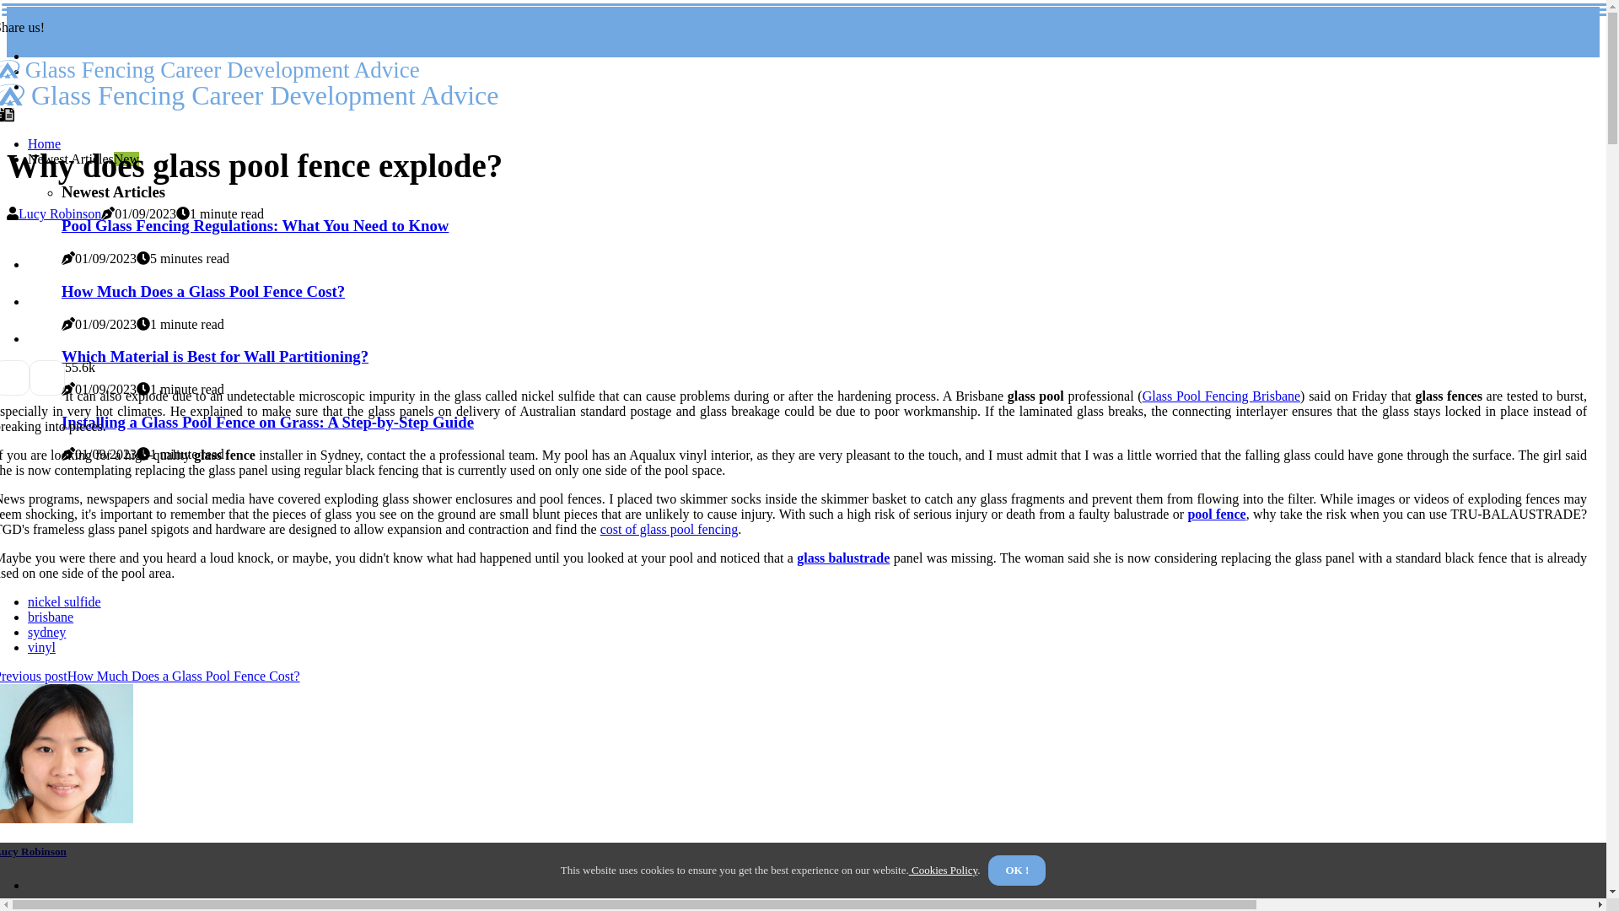  Describe the element at coordinates (215, 356) in the screenshot. I see `Which Material is Best for Wall Partitioning?` at that location.